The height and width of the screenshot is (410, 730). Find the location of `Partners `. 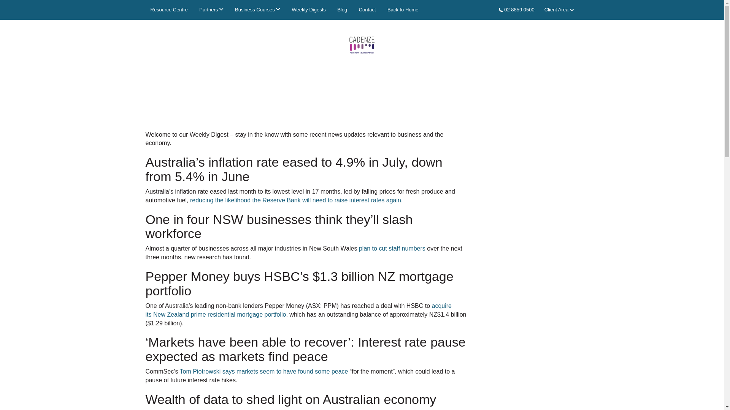

Partners  is located at coordinates (211, 10).